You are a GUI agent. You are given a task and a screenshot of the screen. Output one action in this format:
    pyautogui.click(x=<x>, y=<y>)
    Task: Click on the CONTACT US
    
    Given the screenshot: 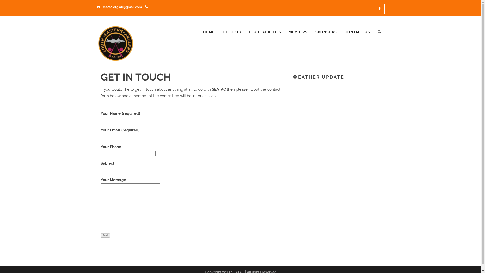 What is the action you would take?
    pyautogui.click(x=357, y=32)
    